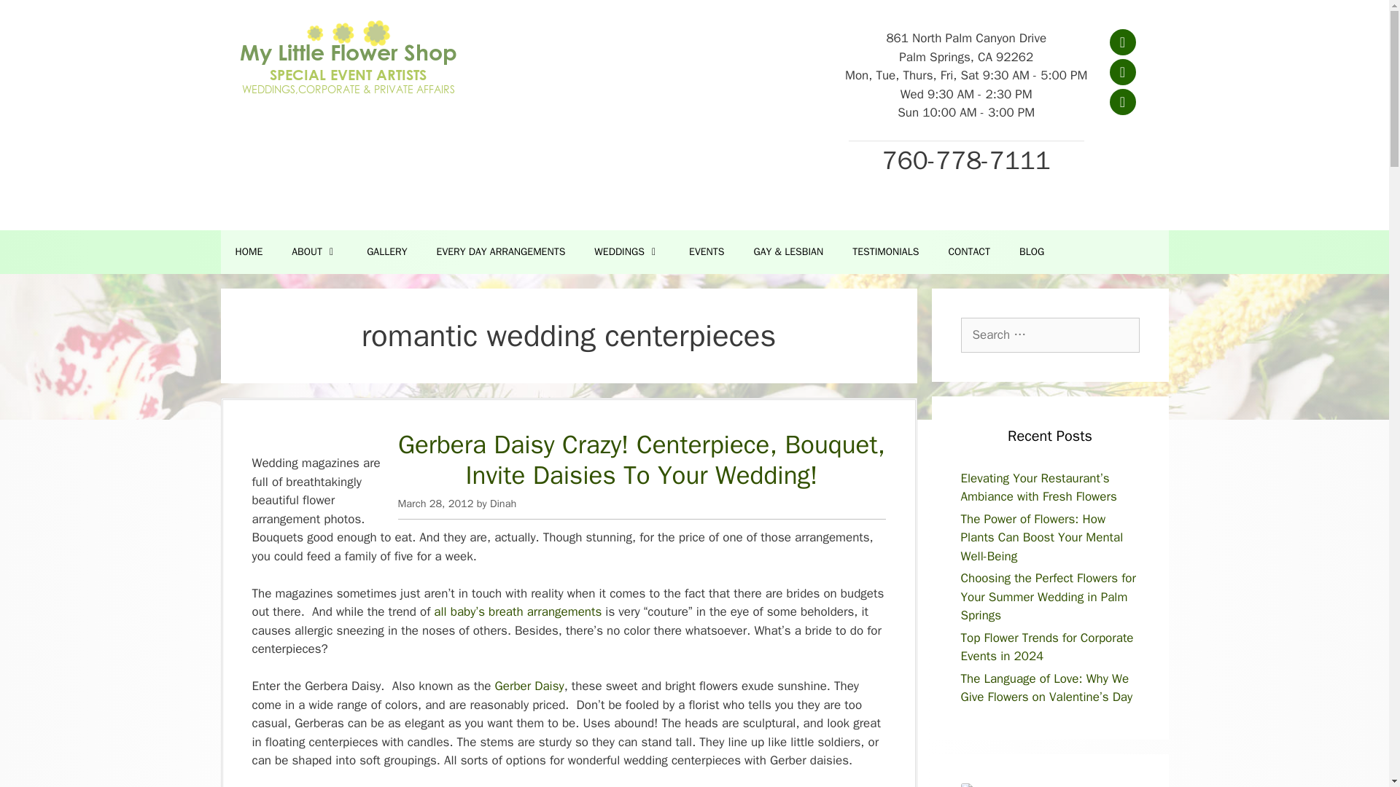  I want to click on WeddingWire, so click(1002, 786).